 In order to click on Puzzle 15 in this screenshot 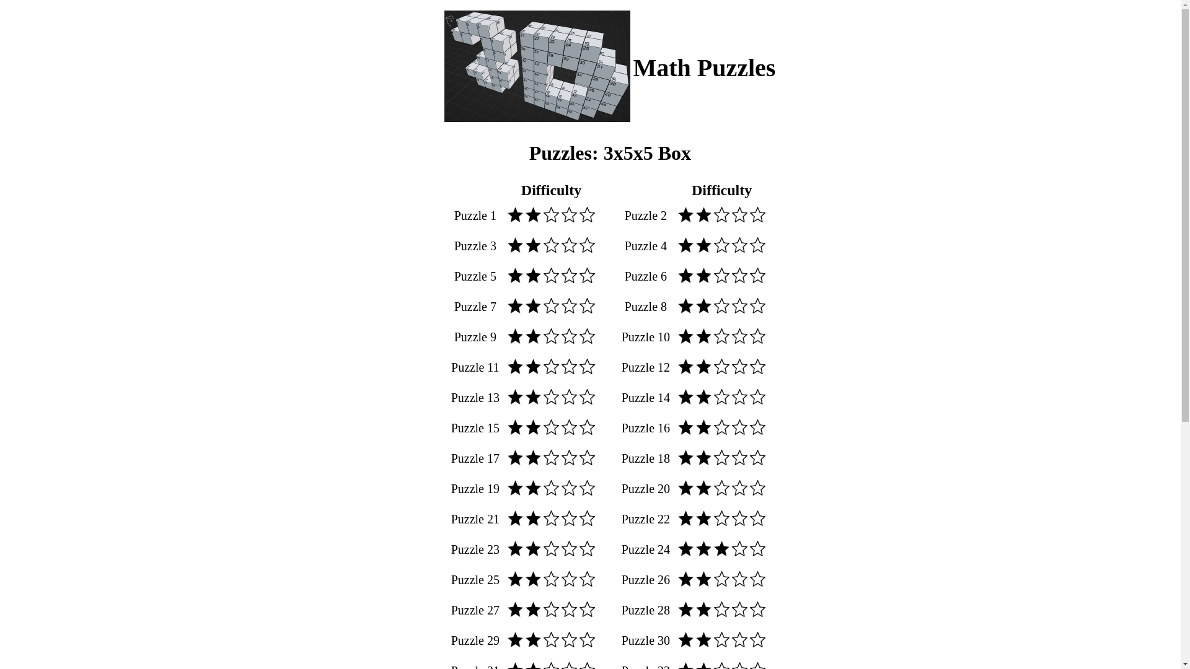, I will do `click(475, 428)`.